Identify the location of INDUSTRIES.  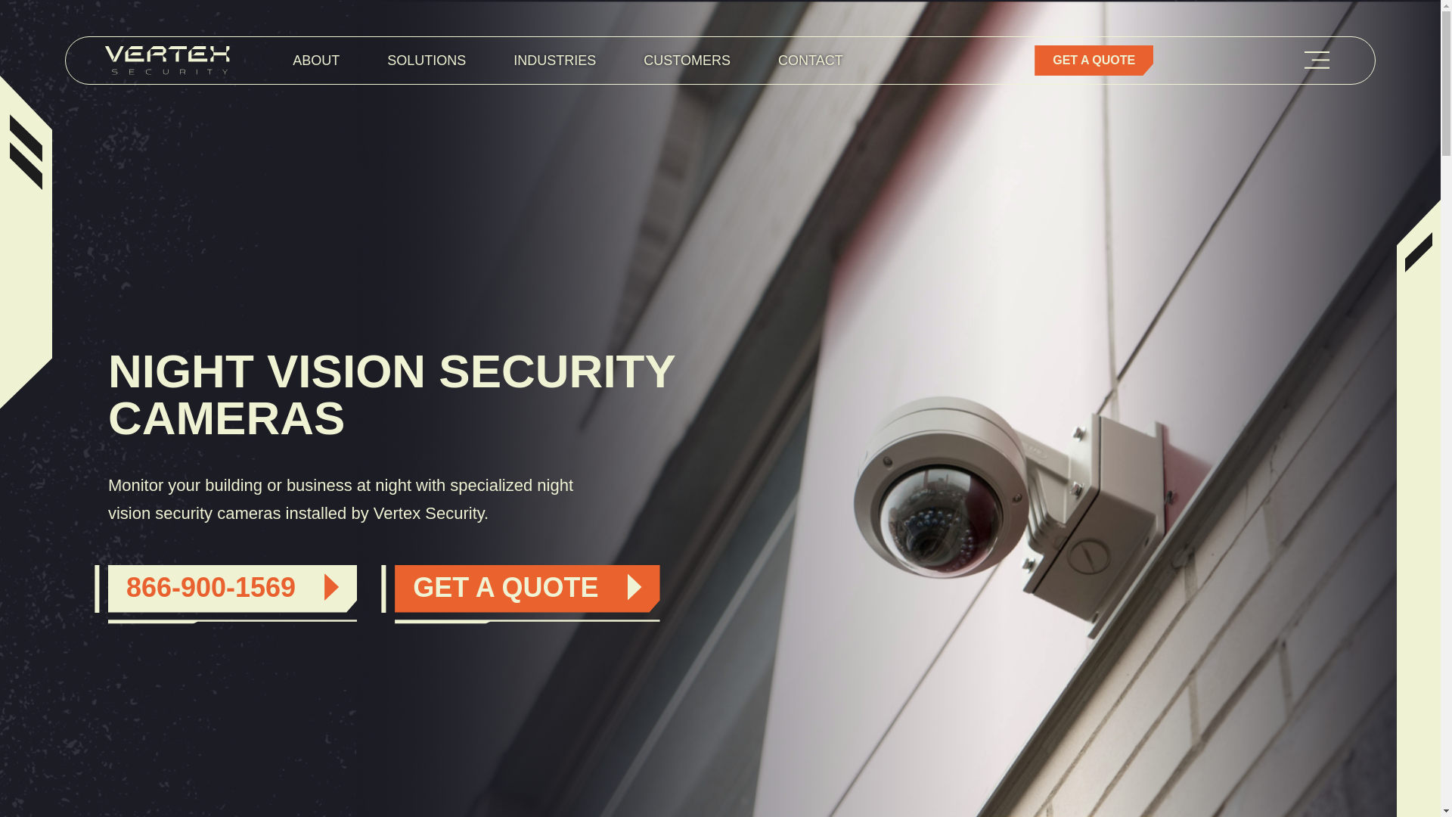
(554, 61).